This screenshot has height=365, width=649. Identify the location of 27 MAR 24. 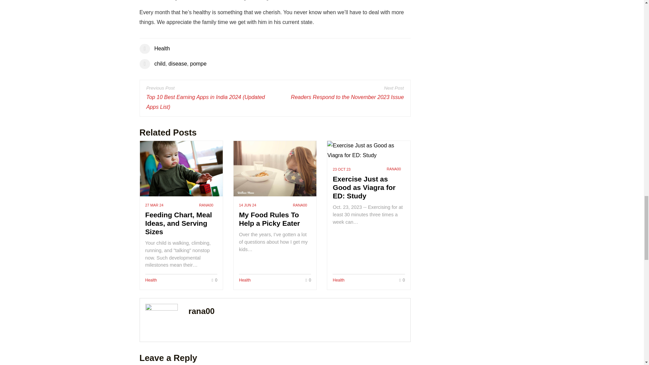
(154, 205).